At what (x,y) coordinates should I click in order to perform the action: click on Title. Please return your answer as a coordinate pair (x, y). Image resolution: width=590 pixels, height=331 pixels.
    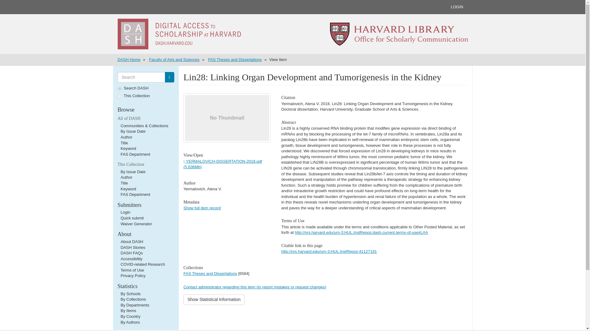
    Looking at the image, I should click on (124, 143).